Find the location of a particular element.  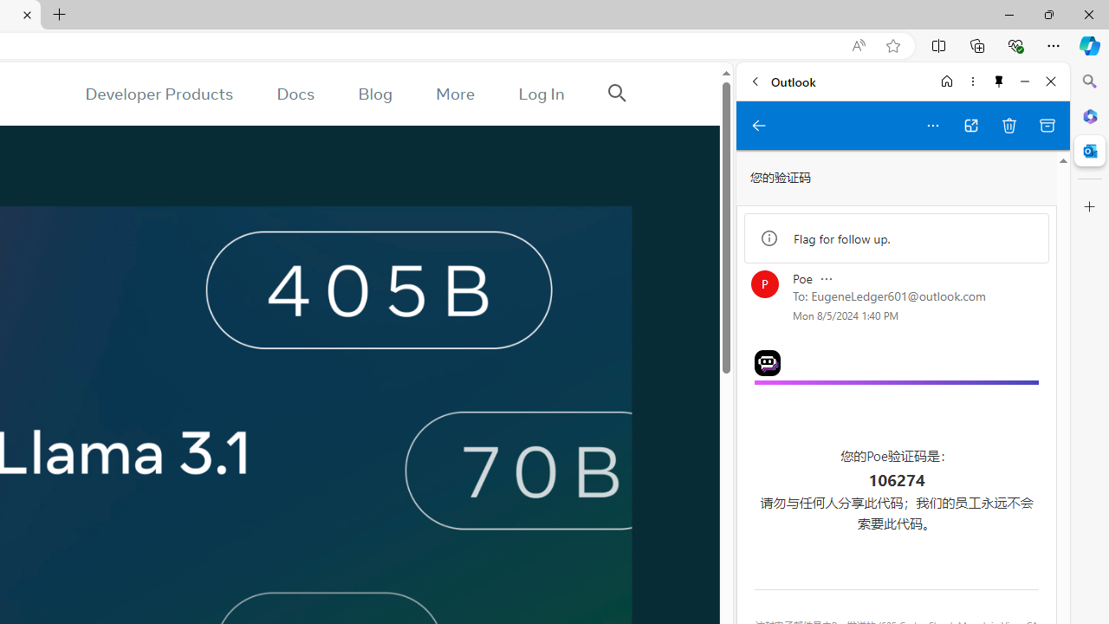

Archive is located at coordinates (1047, 125).